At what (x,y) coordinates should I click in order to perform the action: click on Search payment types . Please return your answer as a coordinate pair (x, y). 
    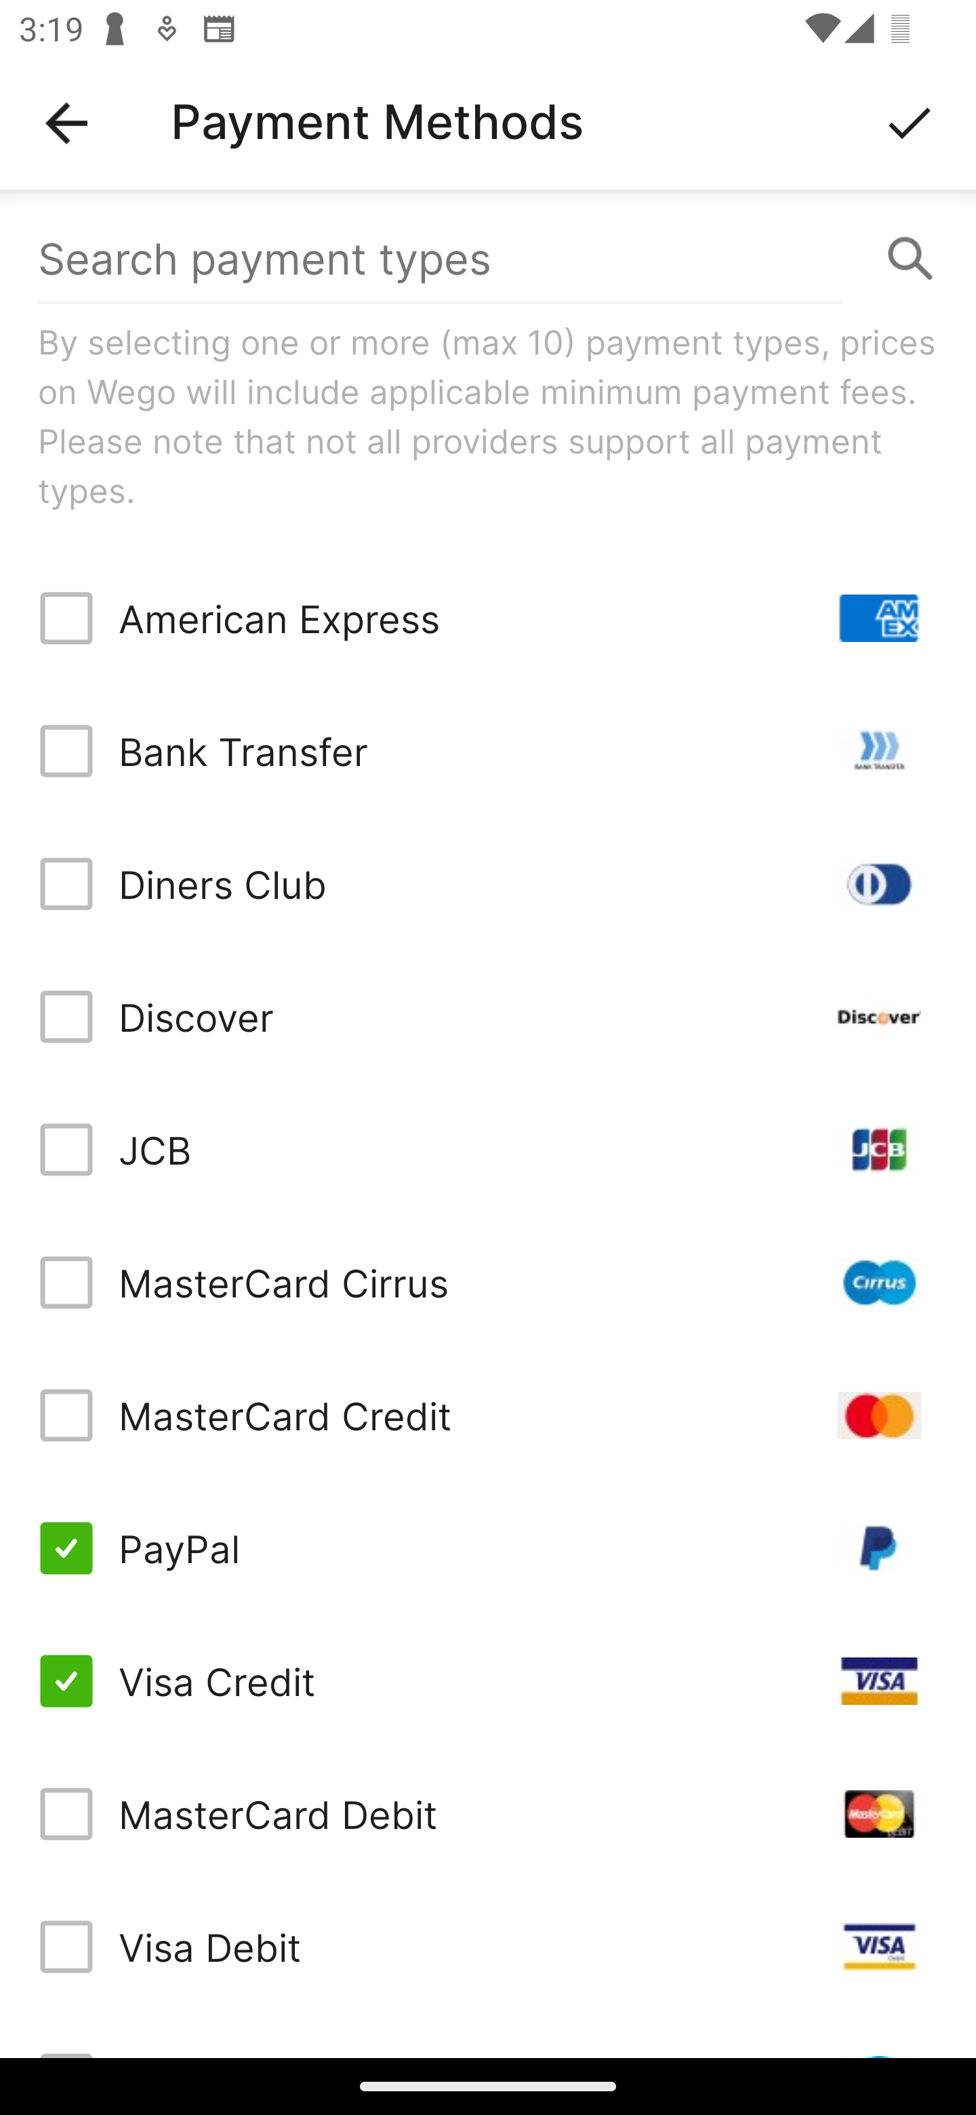
    Looking at the image, I should click on (488, 259).